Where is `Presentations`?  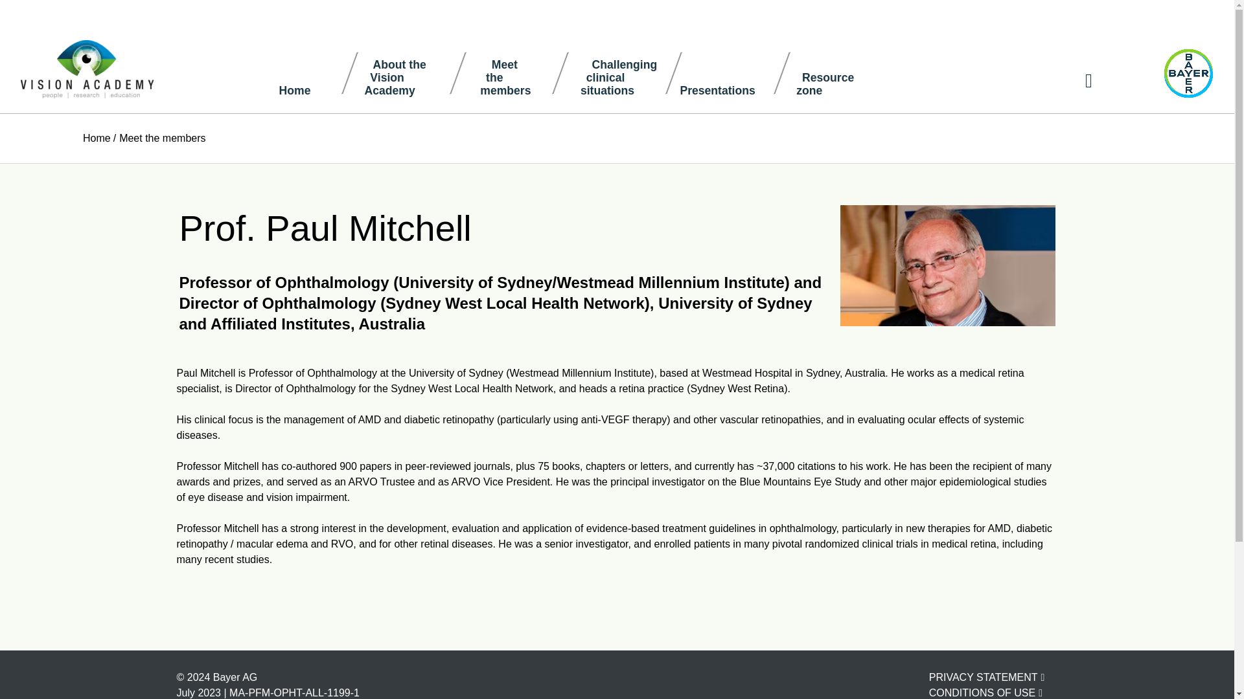
Presentations is located at coordinates (301, 72).